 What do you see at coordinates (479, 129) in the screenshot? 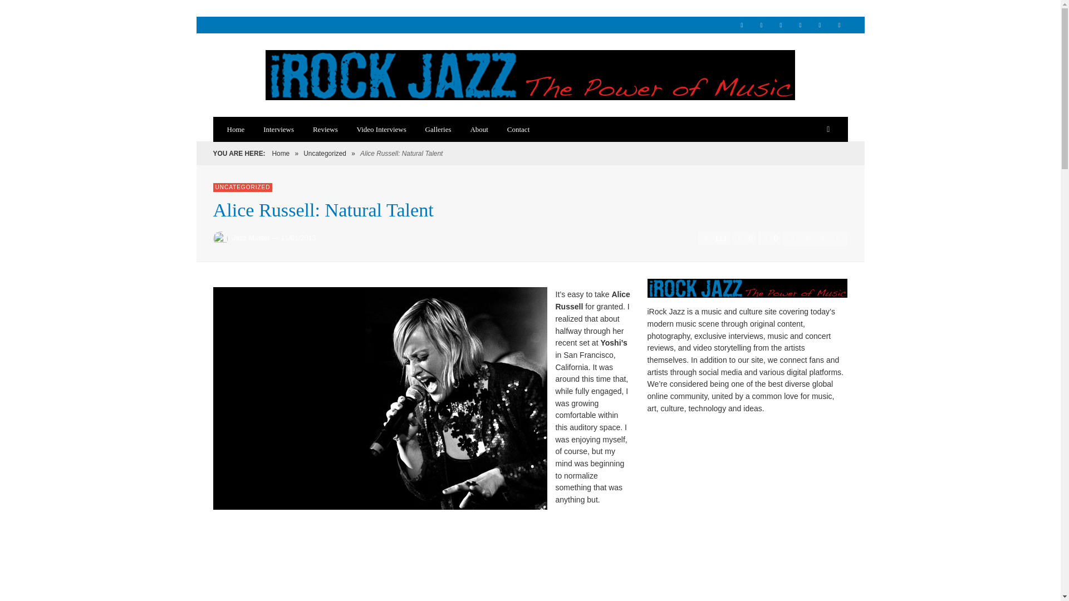
I see `About` at bounding box center [479, 129].